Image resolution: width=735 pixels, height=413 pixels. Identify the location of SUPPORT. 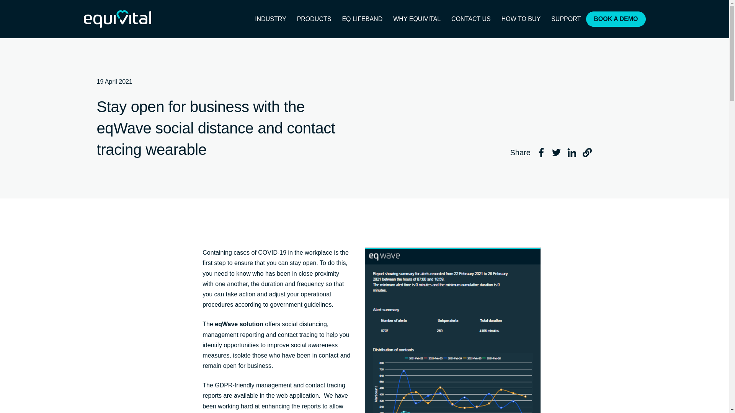
(566, 19).